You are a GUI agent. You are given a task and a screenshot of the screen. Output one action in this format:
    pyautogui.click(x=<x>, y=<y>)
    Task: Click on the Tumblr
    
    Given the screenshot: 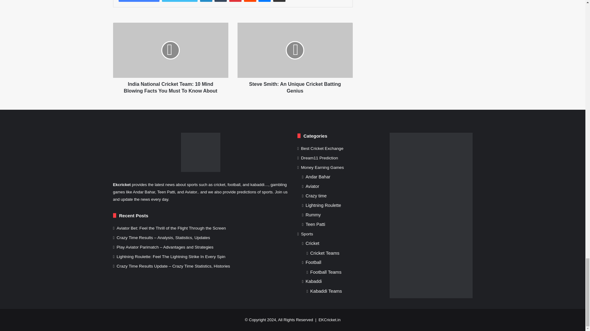 What is the action you would take?
    pyautogui.click(x=221, y=1)
    